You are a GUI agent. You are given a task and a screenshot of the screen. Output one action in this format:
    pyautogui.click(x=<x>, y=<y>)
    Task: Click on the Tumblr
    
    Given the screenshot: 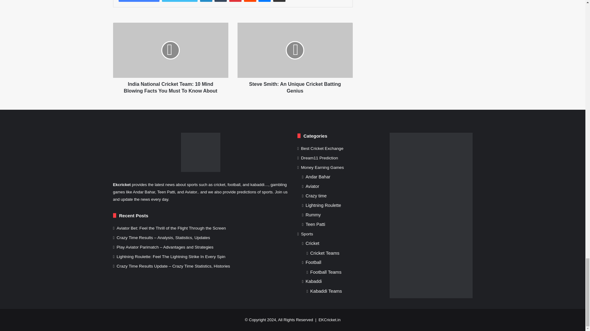 What is the action you would take?
    pyautogui.click(x=221, y=1)
    